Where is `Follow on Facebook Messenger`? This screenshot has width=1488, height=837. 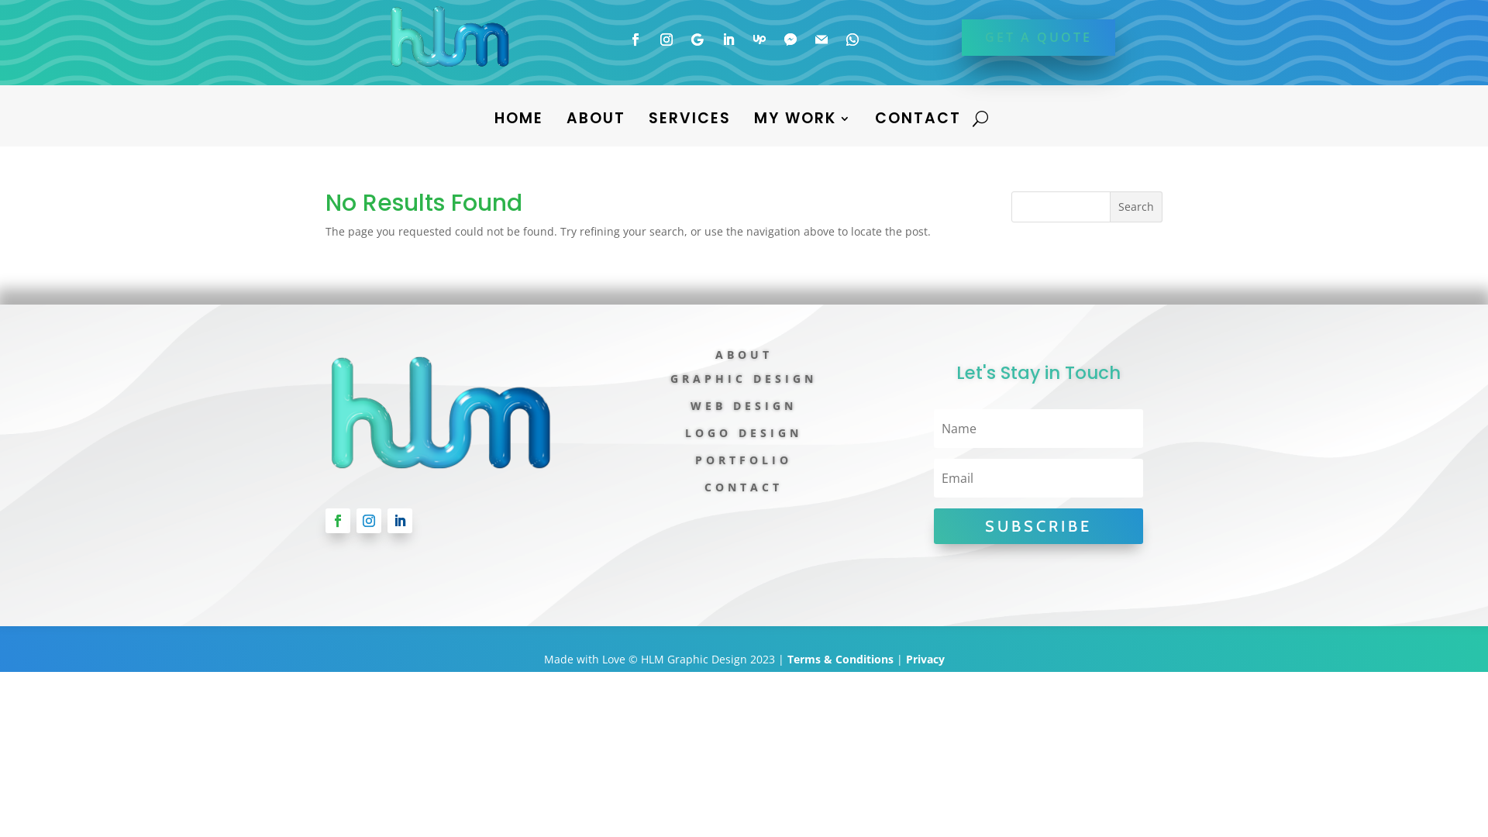 Follow on Facebook Messenger is located at coordinates (790, 40).